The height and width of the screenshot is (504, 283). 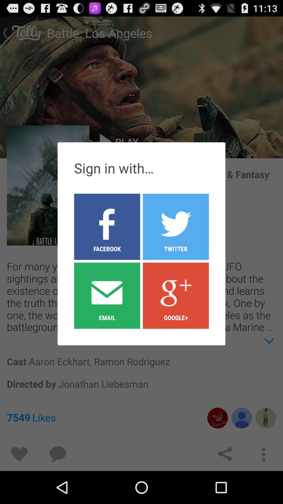 What do you see at coordinates (107, 295) in the screenshot?
I see `turn off button to the left of twitter icon` at bounding box center [107, 295].